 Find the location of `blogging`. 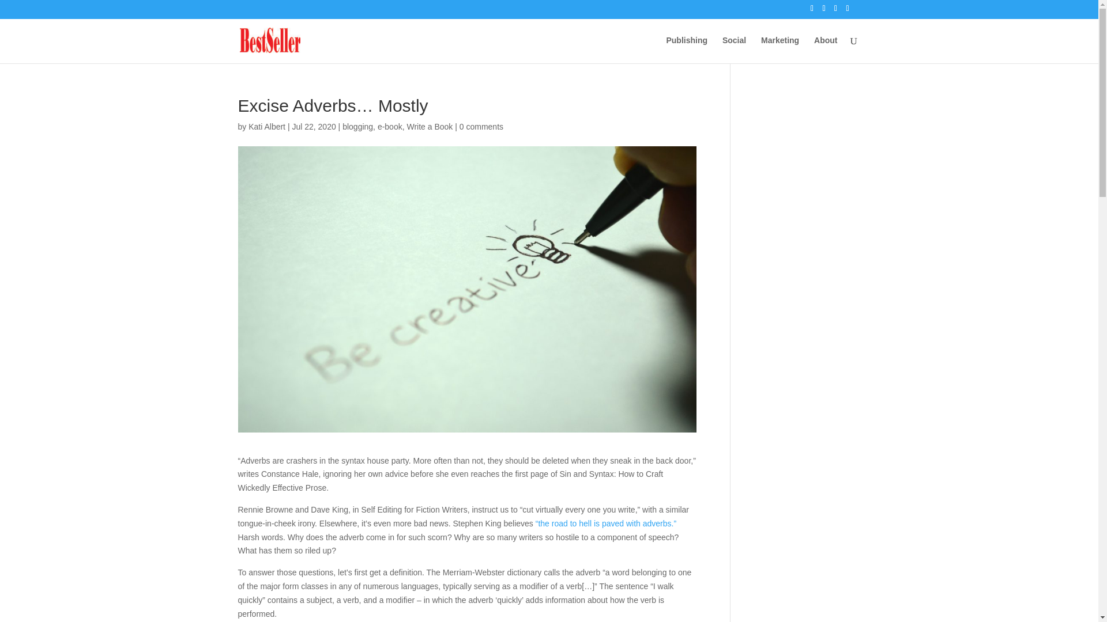

blogging is located at coordinates (357, 126).